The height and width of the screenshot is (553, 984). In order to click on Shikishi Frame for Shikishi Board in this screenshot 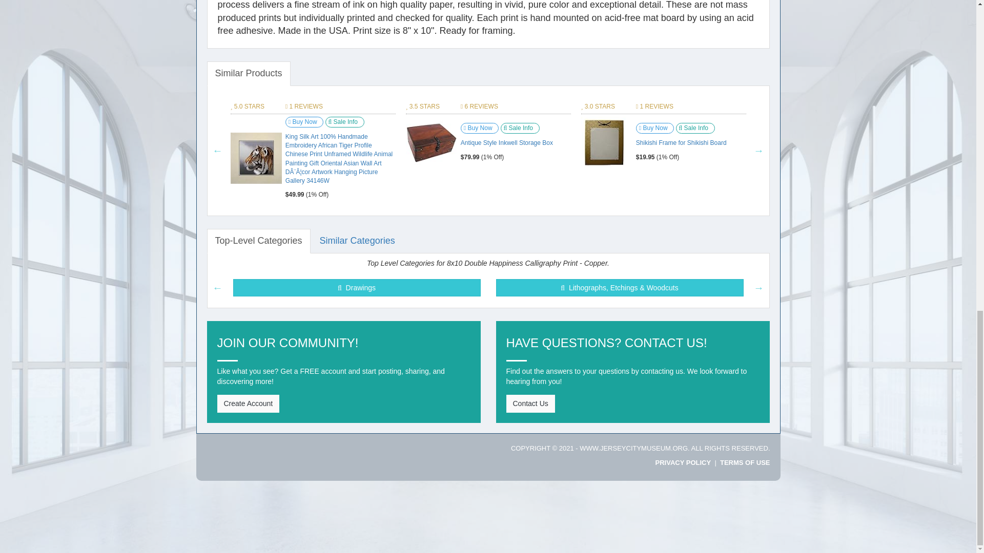, I will do `click(605, 142)`.